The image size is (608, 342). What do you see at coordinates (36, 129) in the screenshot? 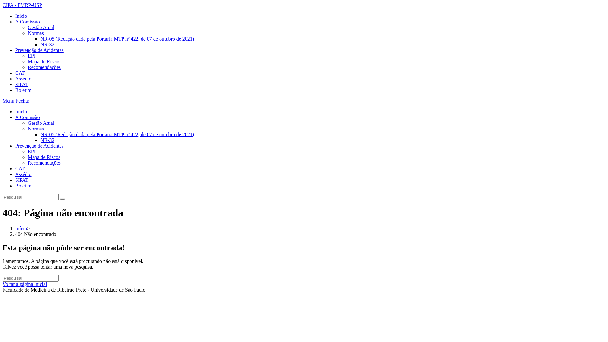
I see `Normas` at bounding box center [36, 129].